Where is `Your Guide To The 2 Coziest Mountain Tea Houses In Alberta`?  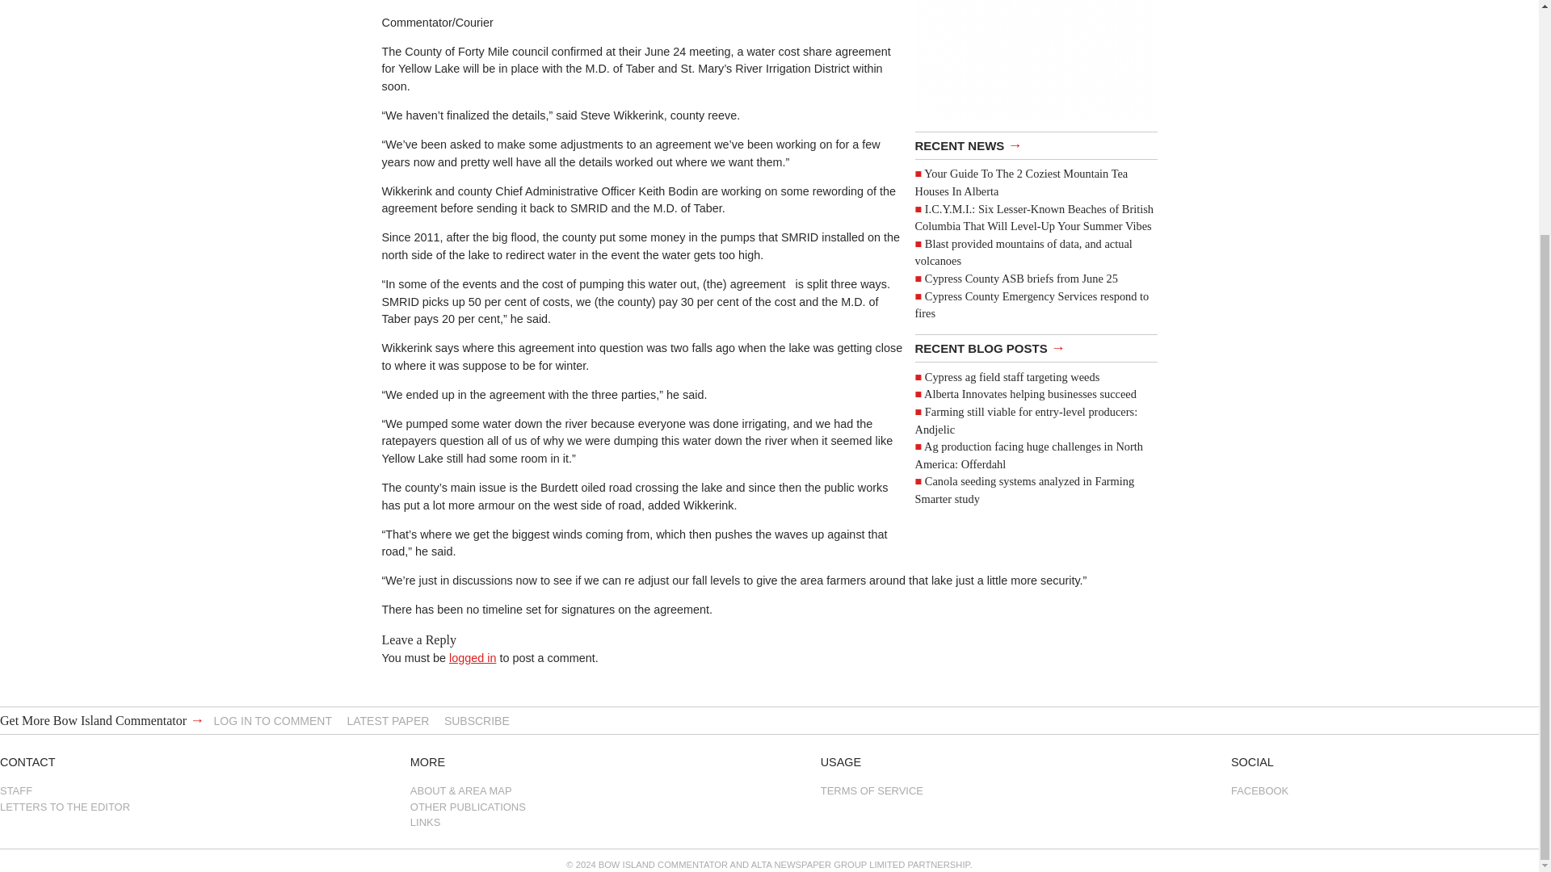 Your Guide To The 2 Coziest Mountain Tea Houses In Alberta is located at coordinates (1021, 182).